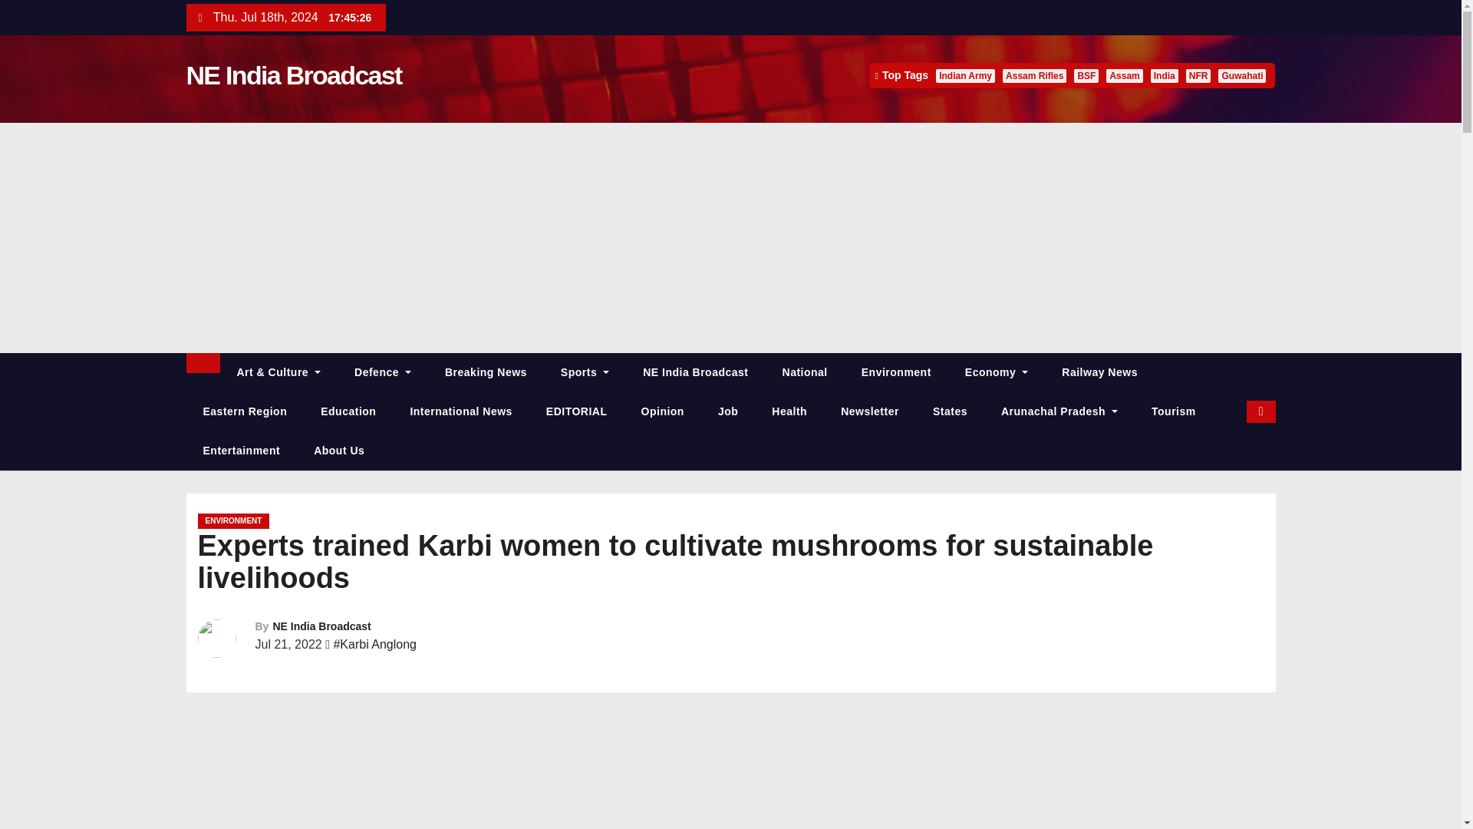 This screenshot has width=1473, height=829. Describe the element at coordinates (460, 411) in the screenshot. I see `International News` at that location.